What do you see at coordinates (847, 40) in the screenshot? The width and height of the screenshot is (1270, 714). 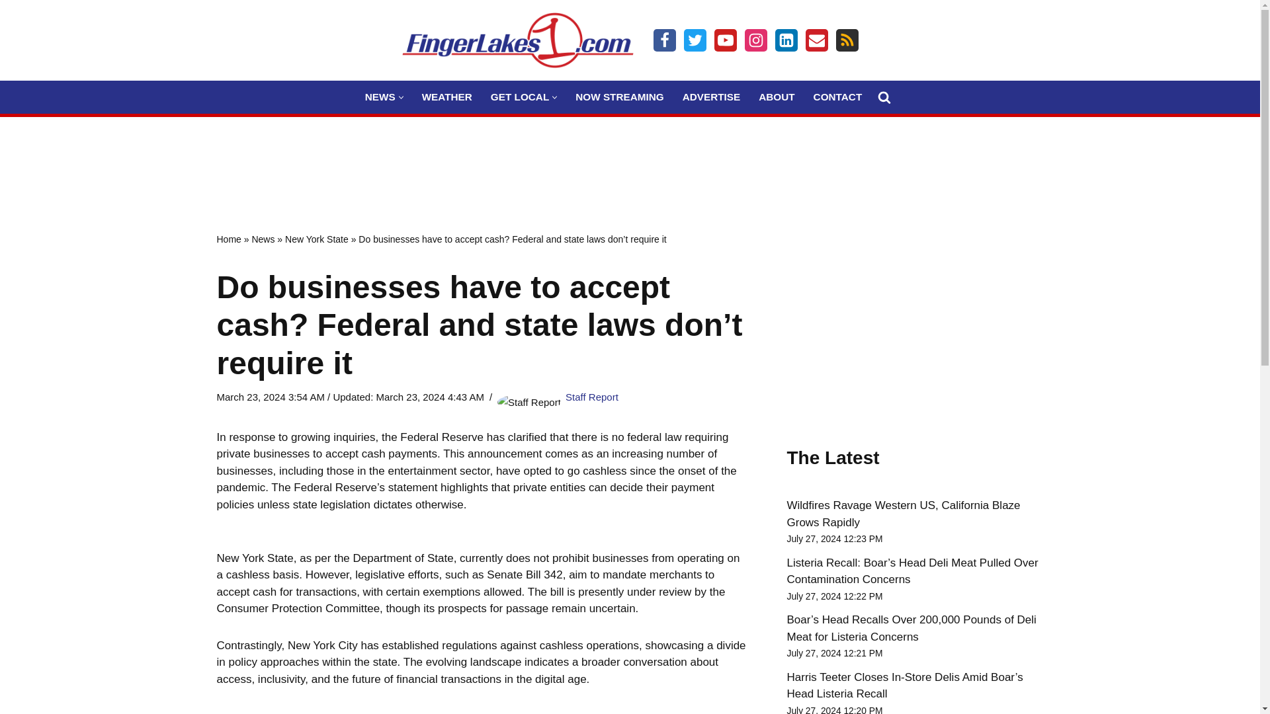 I see `Feed` at bounding box center [847, 40].